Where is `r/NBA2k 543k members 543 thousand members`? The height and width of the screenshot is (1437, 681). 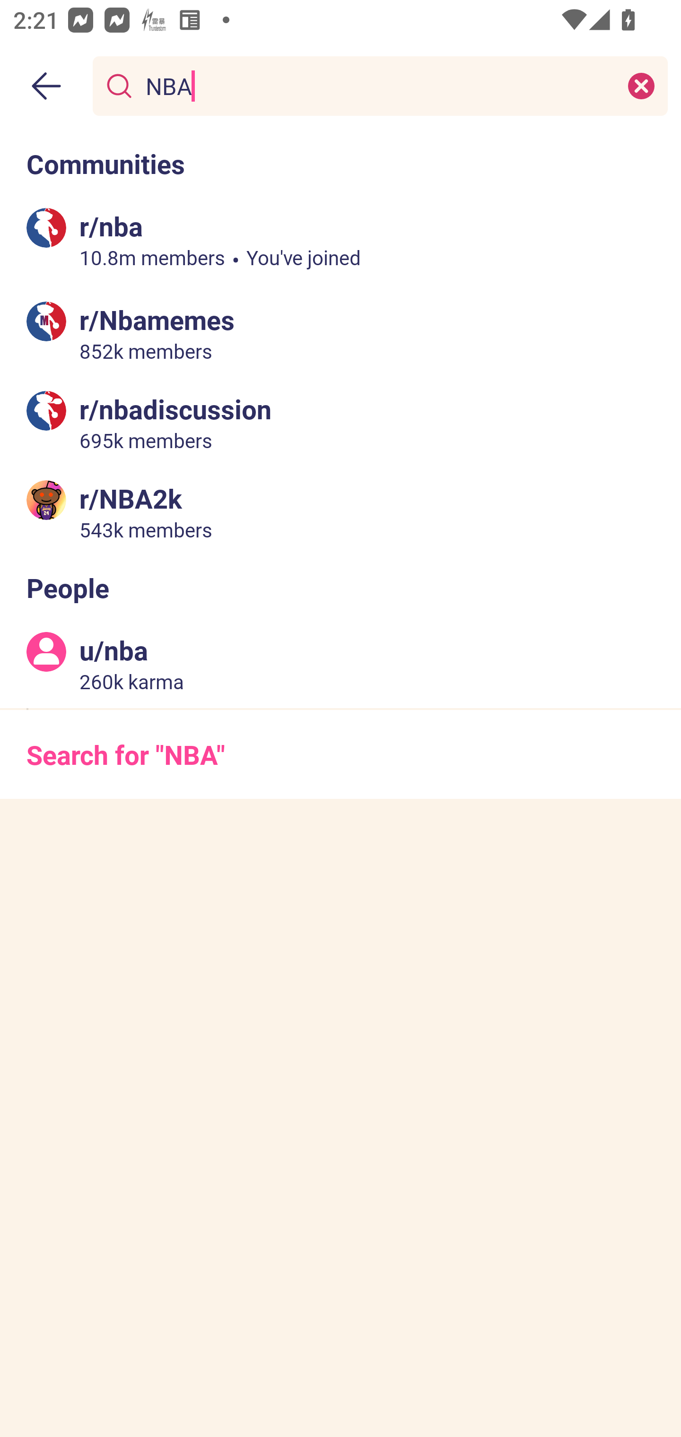
r/NBA2k 543k members 543 thousand members is located at coordinates (340, 511).